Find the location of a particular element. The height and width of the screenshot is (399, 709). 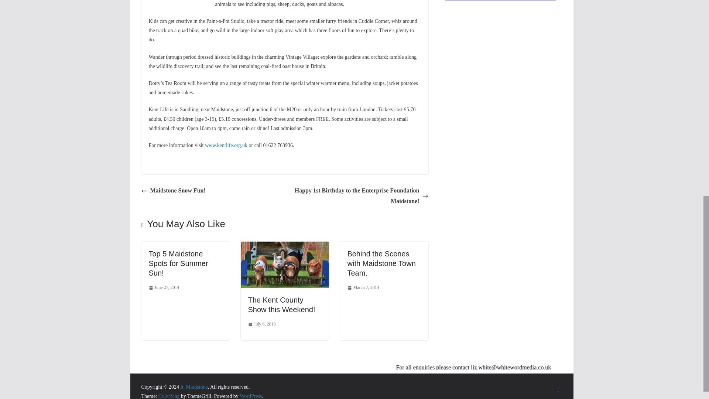

Top 5 Maidstone Spots for Summer Sun! is located at coordinates (178, 263).